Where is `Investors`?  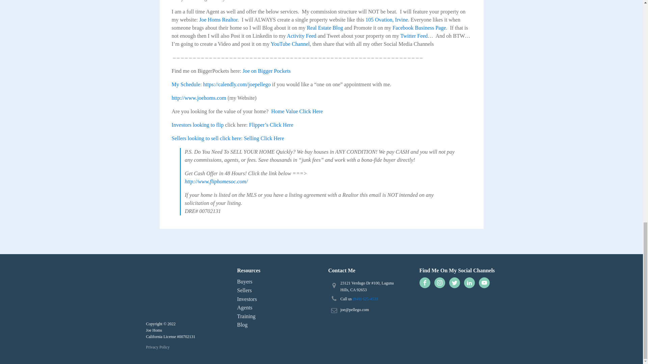 Investors is located at coordinates (250, 299).